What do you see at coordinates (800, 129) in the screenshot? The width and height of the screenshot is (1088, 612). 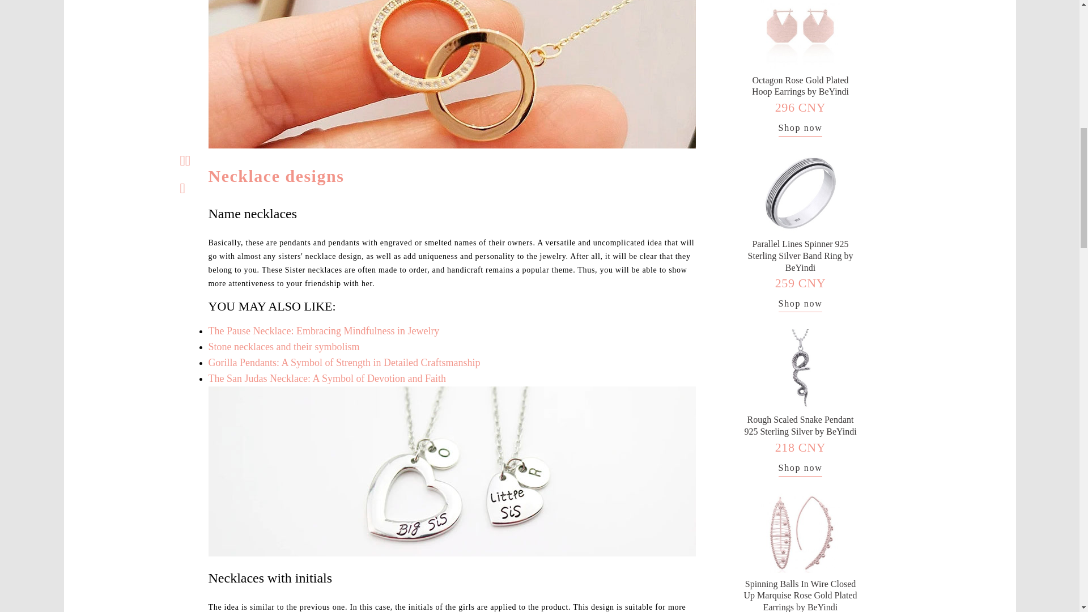 I see `Shop now` at bounding box center [800, 129].